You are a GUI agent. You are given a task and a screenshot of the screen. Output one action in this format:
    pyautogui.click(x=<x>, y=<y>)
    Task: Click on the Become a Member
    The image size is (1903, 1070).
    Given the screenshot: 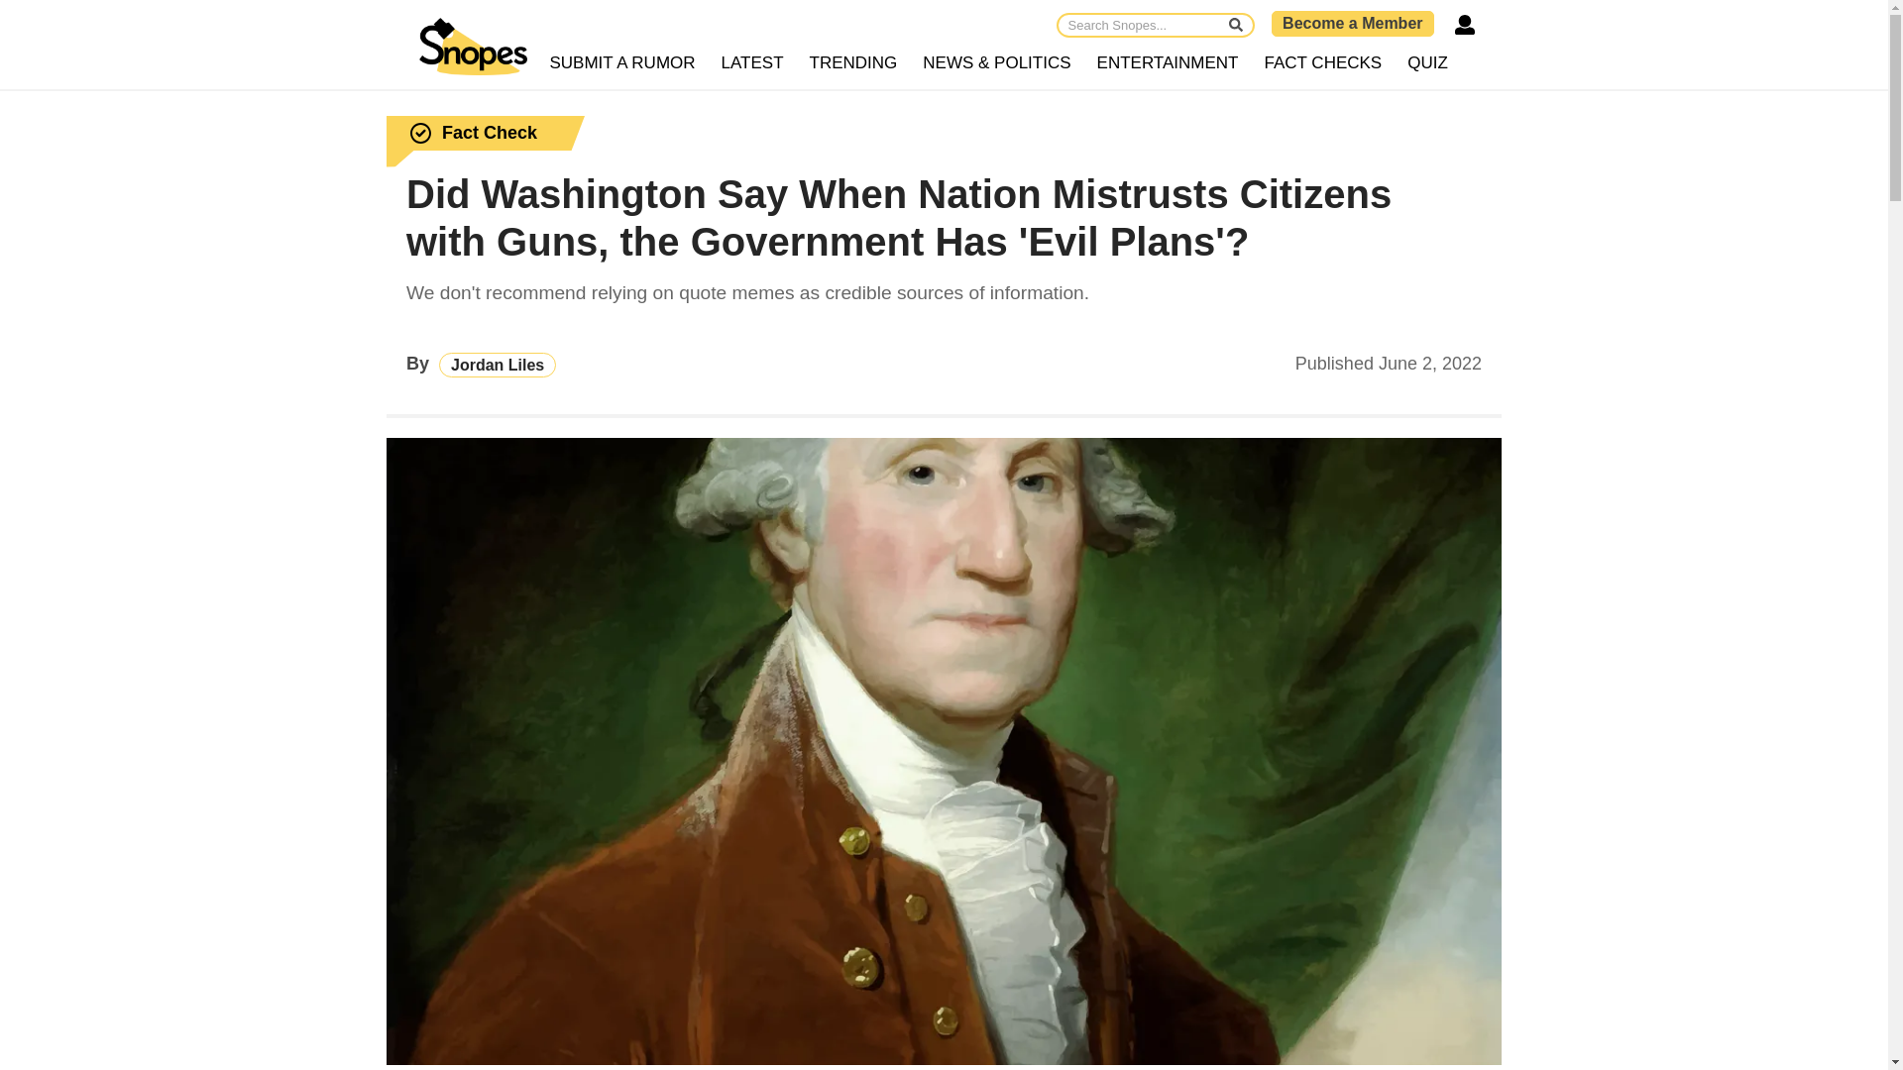 What is the action you would take?
    pyautogui.click(x=1352, y=23)
    